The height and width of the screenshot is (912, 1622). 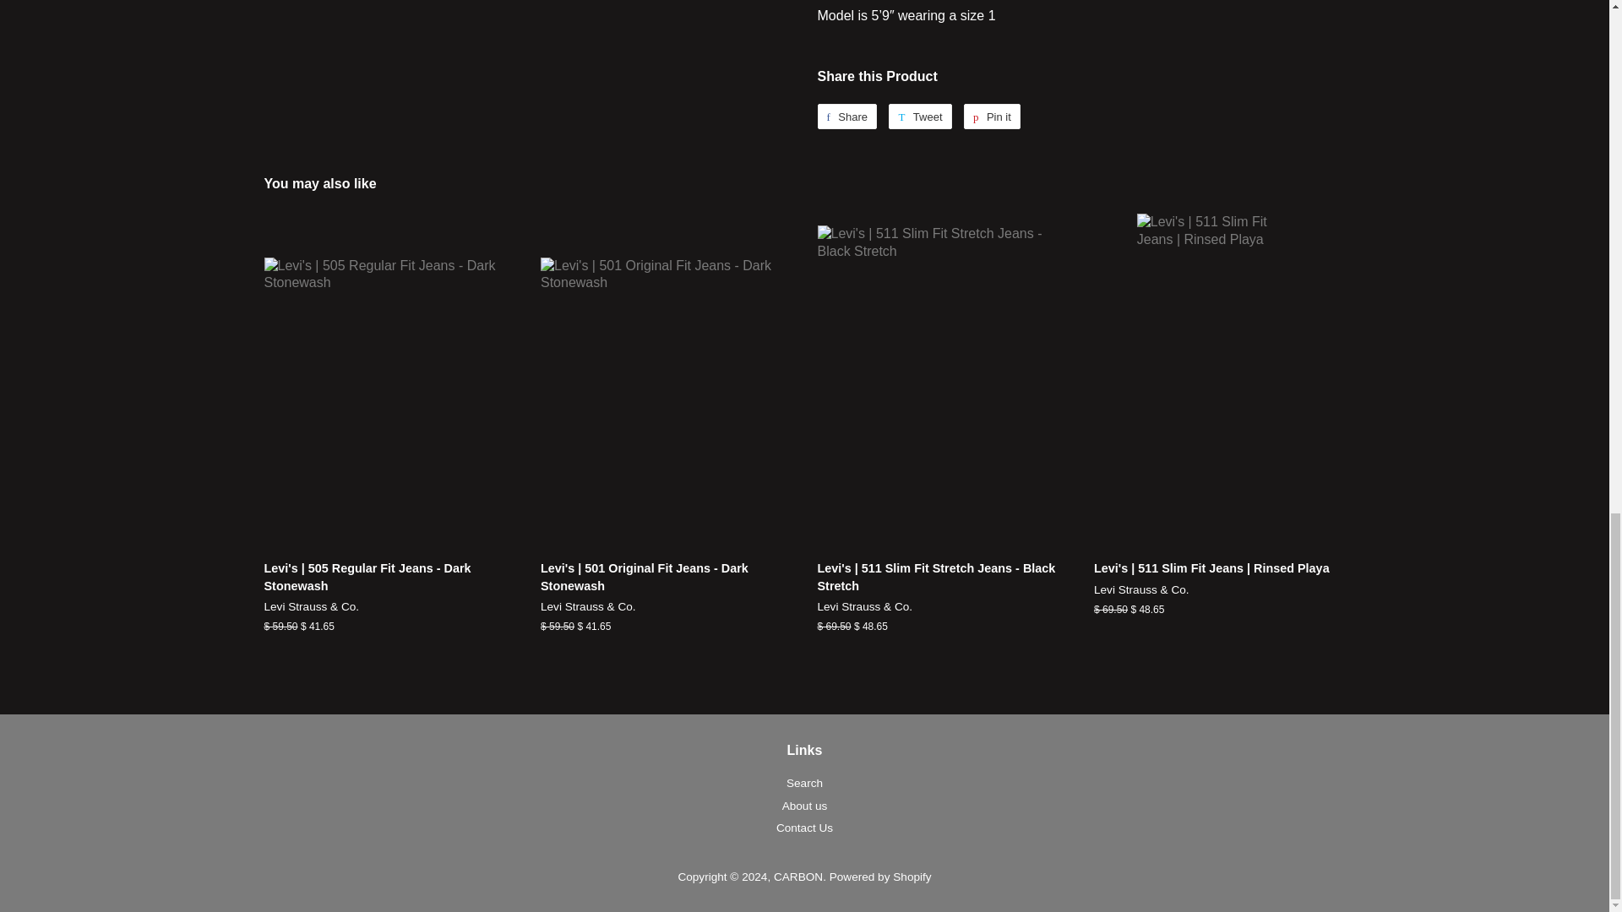 What do you see at coordinates (992, 117) in the screenshot?
I see `Pin on Pinterest` at bounding box center [992, 117].